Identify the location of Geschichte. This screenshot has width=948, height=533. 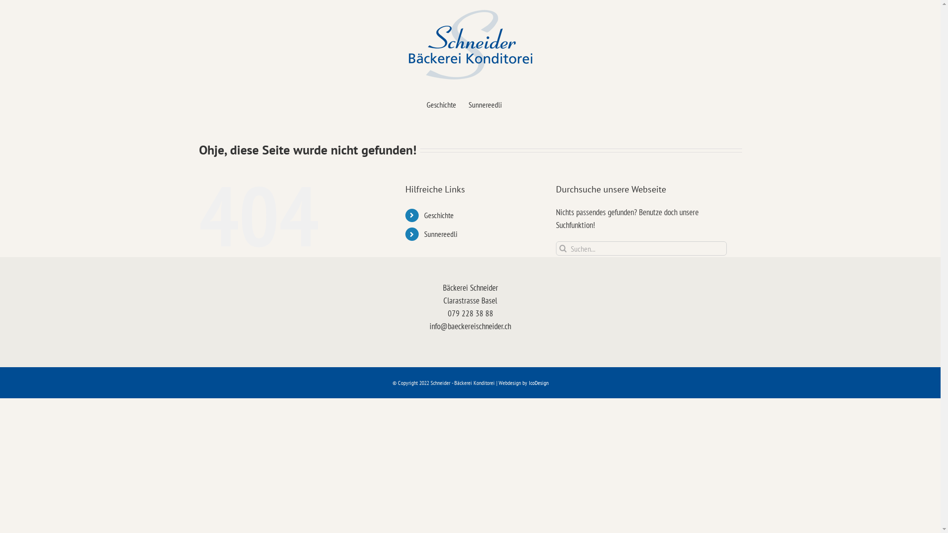
(439, 215).